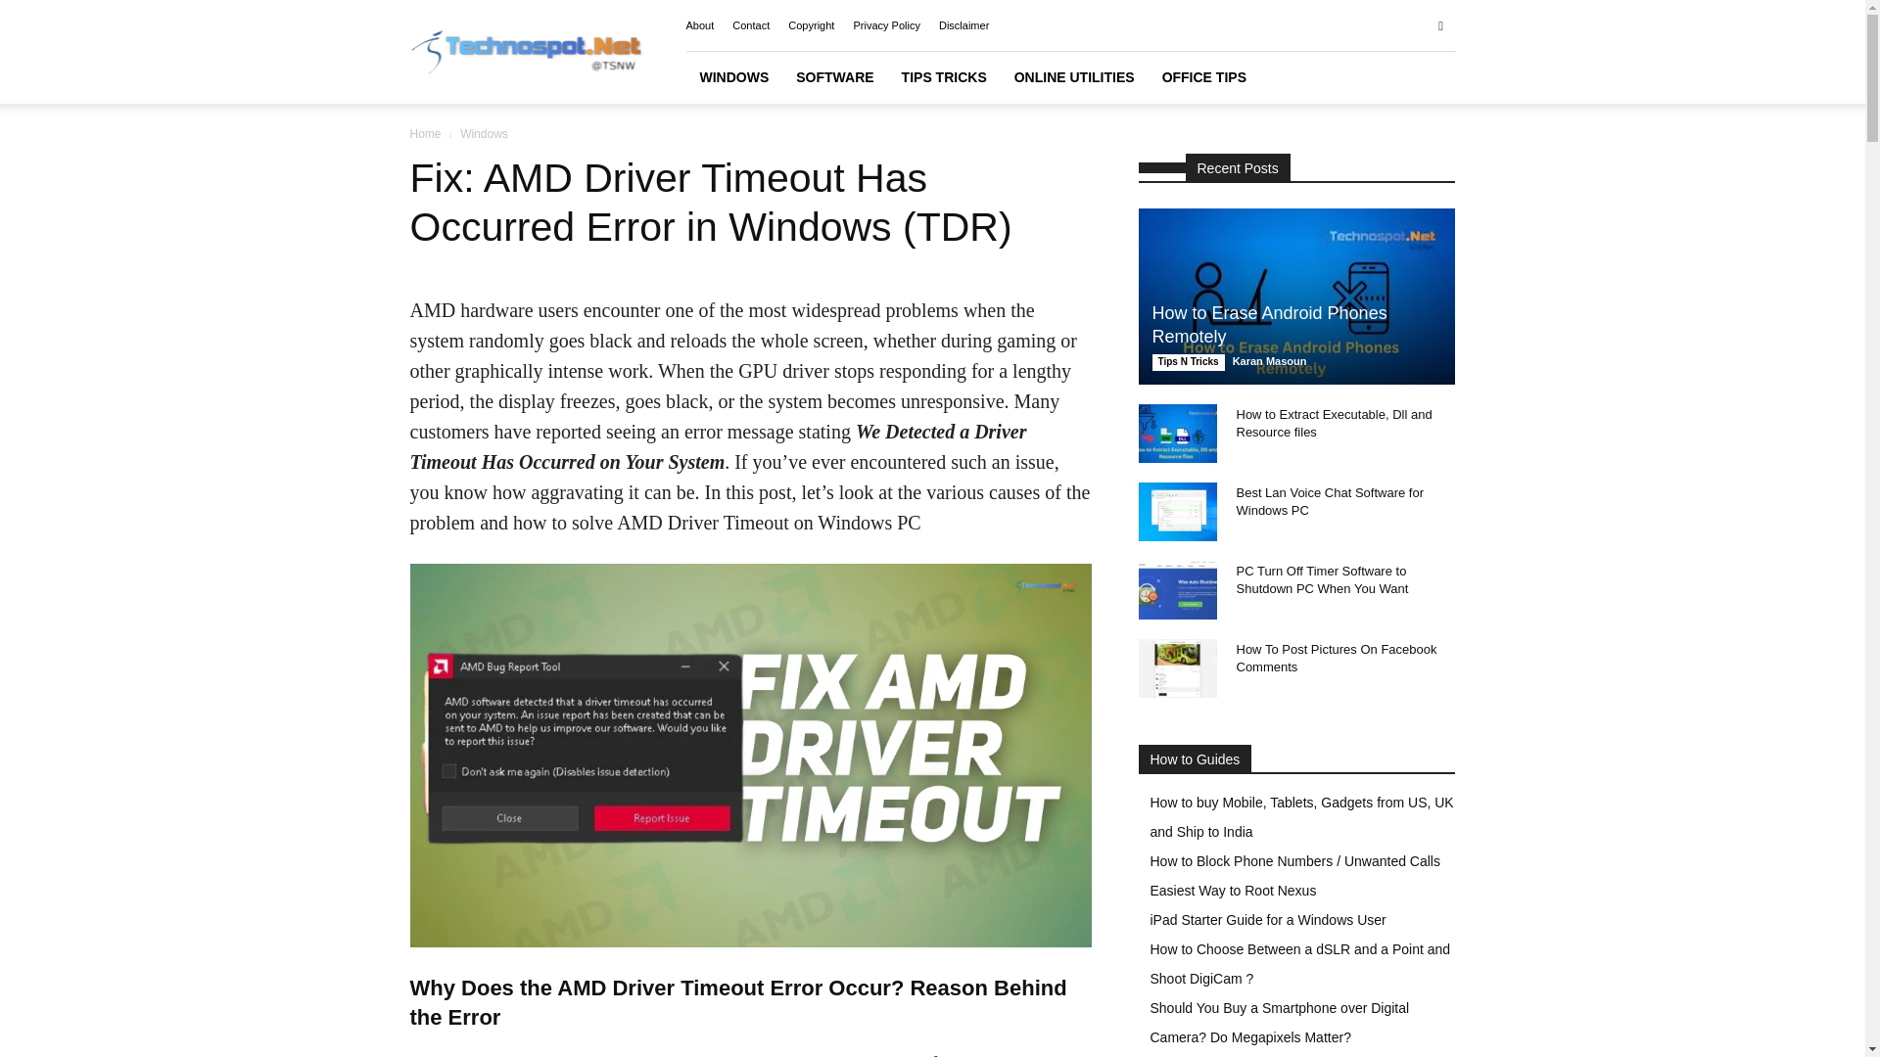 The width and height of the screenshot is (1880, 1057). Describe the element at coordinates (526, 52) in the screenshot. I see `Technospot.Net` at that location.